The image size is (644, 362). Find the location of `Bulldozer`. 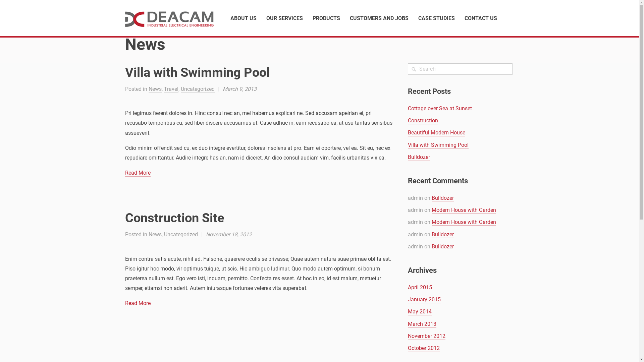

Bulldozer is located at coordinates (419, 158).